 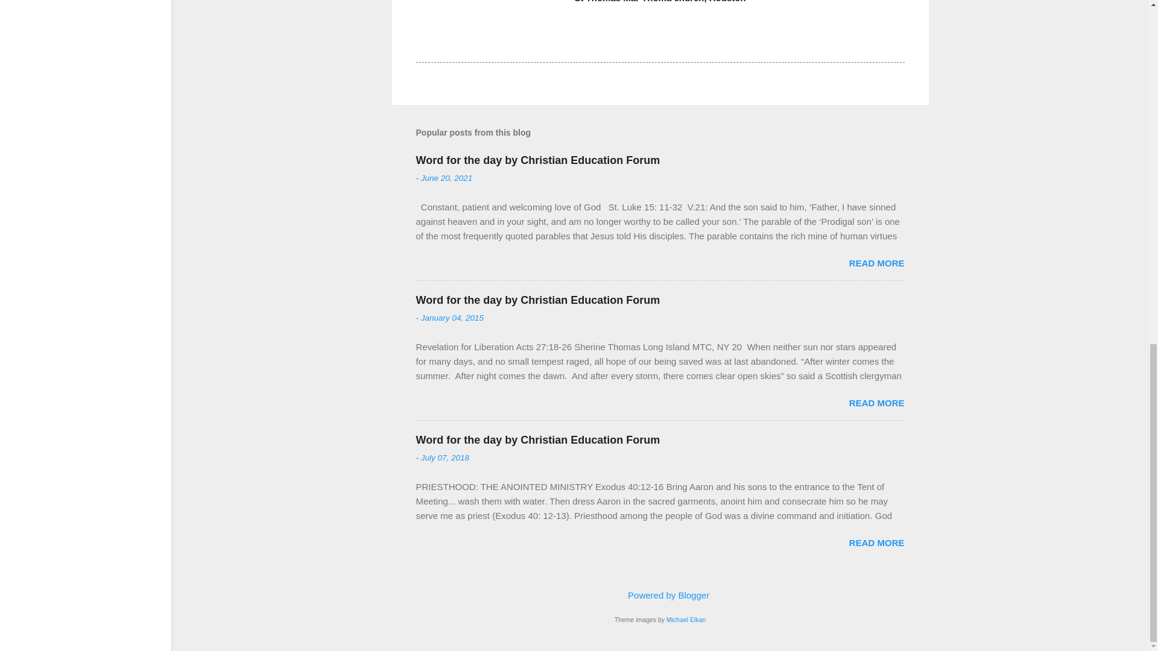 I want to click on permanent link, so click(x=446, y=178).